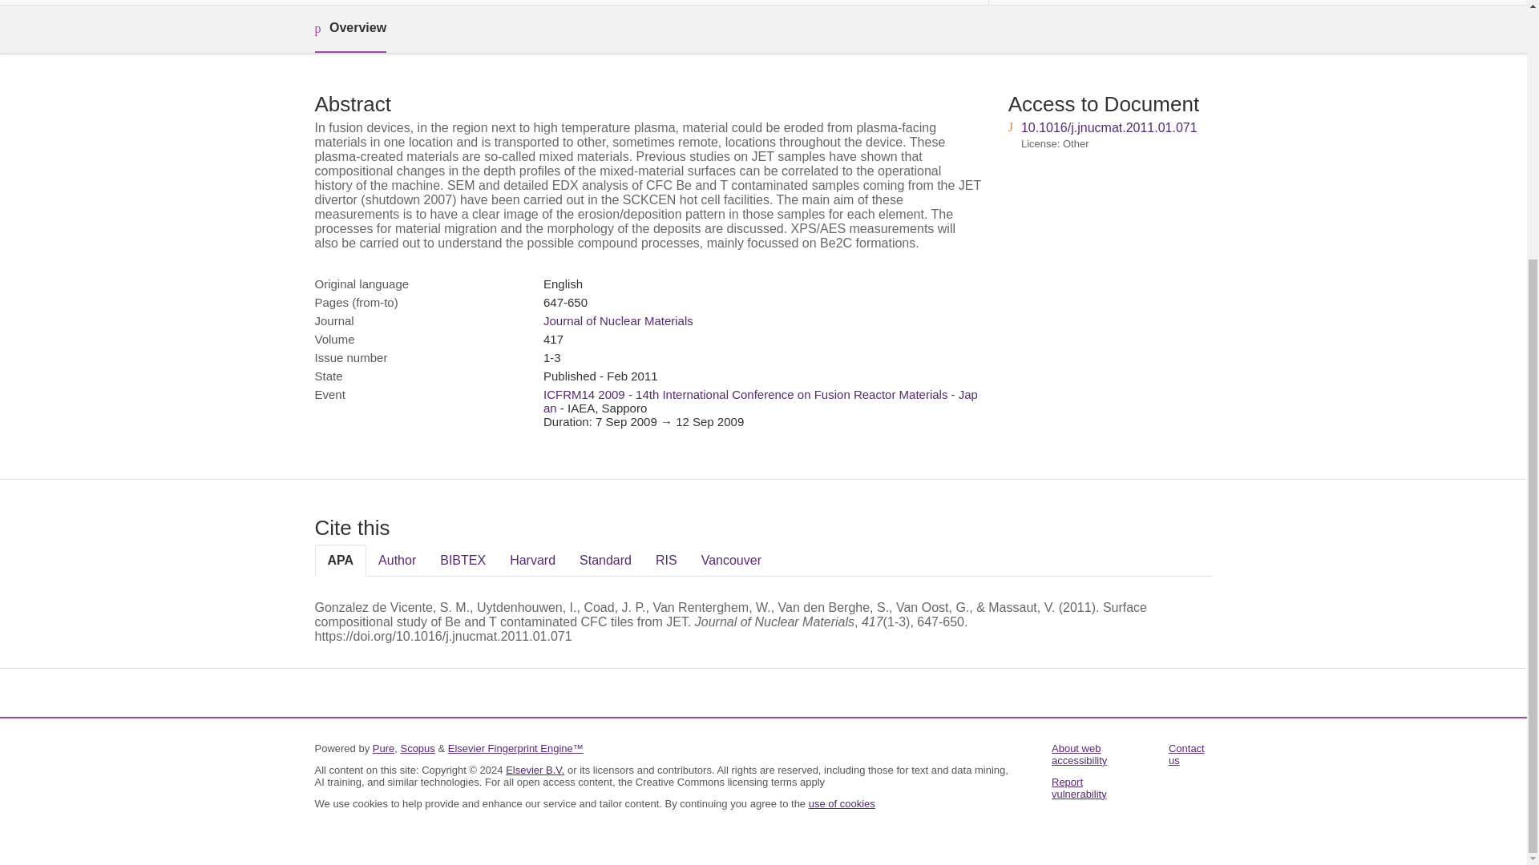 The height and width of the screenshot is (865, 1539). I want to click on Scopus, so click(417, 748).